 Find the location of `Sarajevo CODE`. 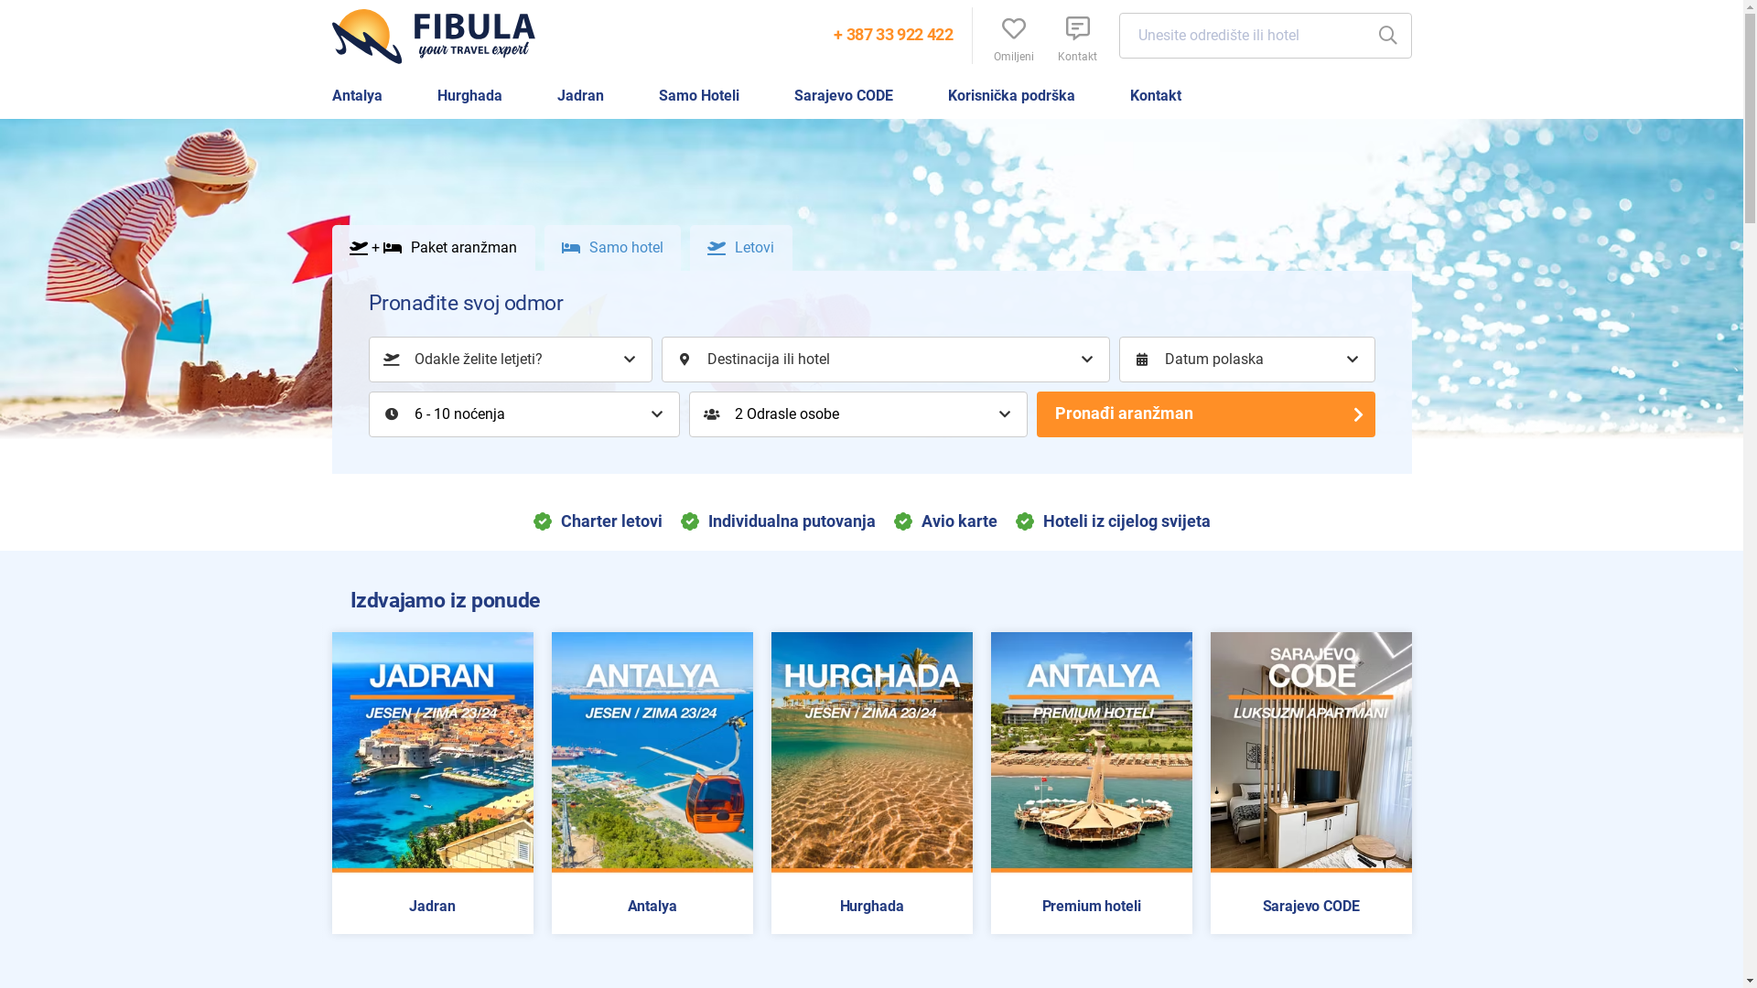

Sarajevo CODE is located at coordinates (844, 96).